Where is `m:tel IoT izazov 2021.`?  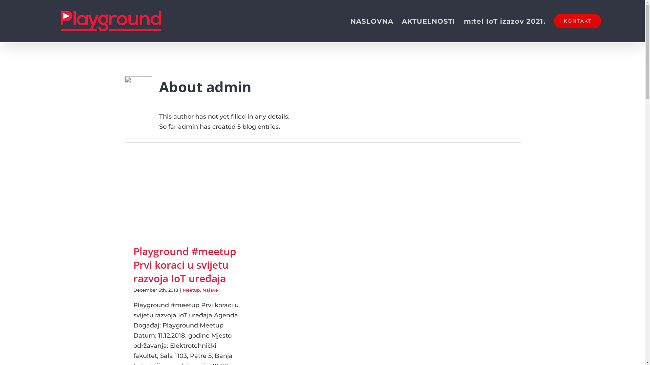
m:tel IoT izazov 2021. is located at coordinates (504, 21).